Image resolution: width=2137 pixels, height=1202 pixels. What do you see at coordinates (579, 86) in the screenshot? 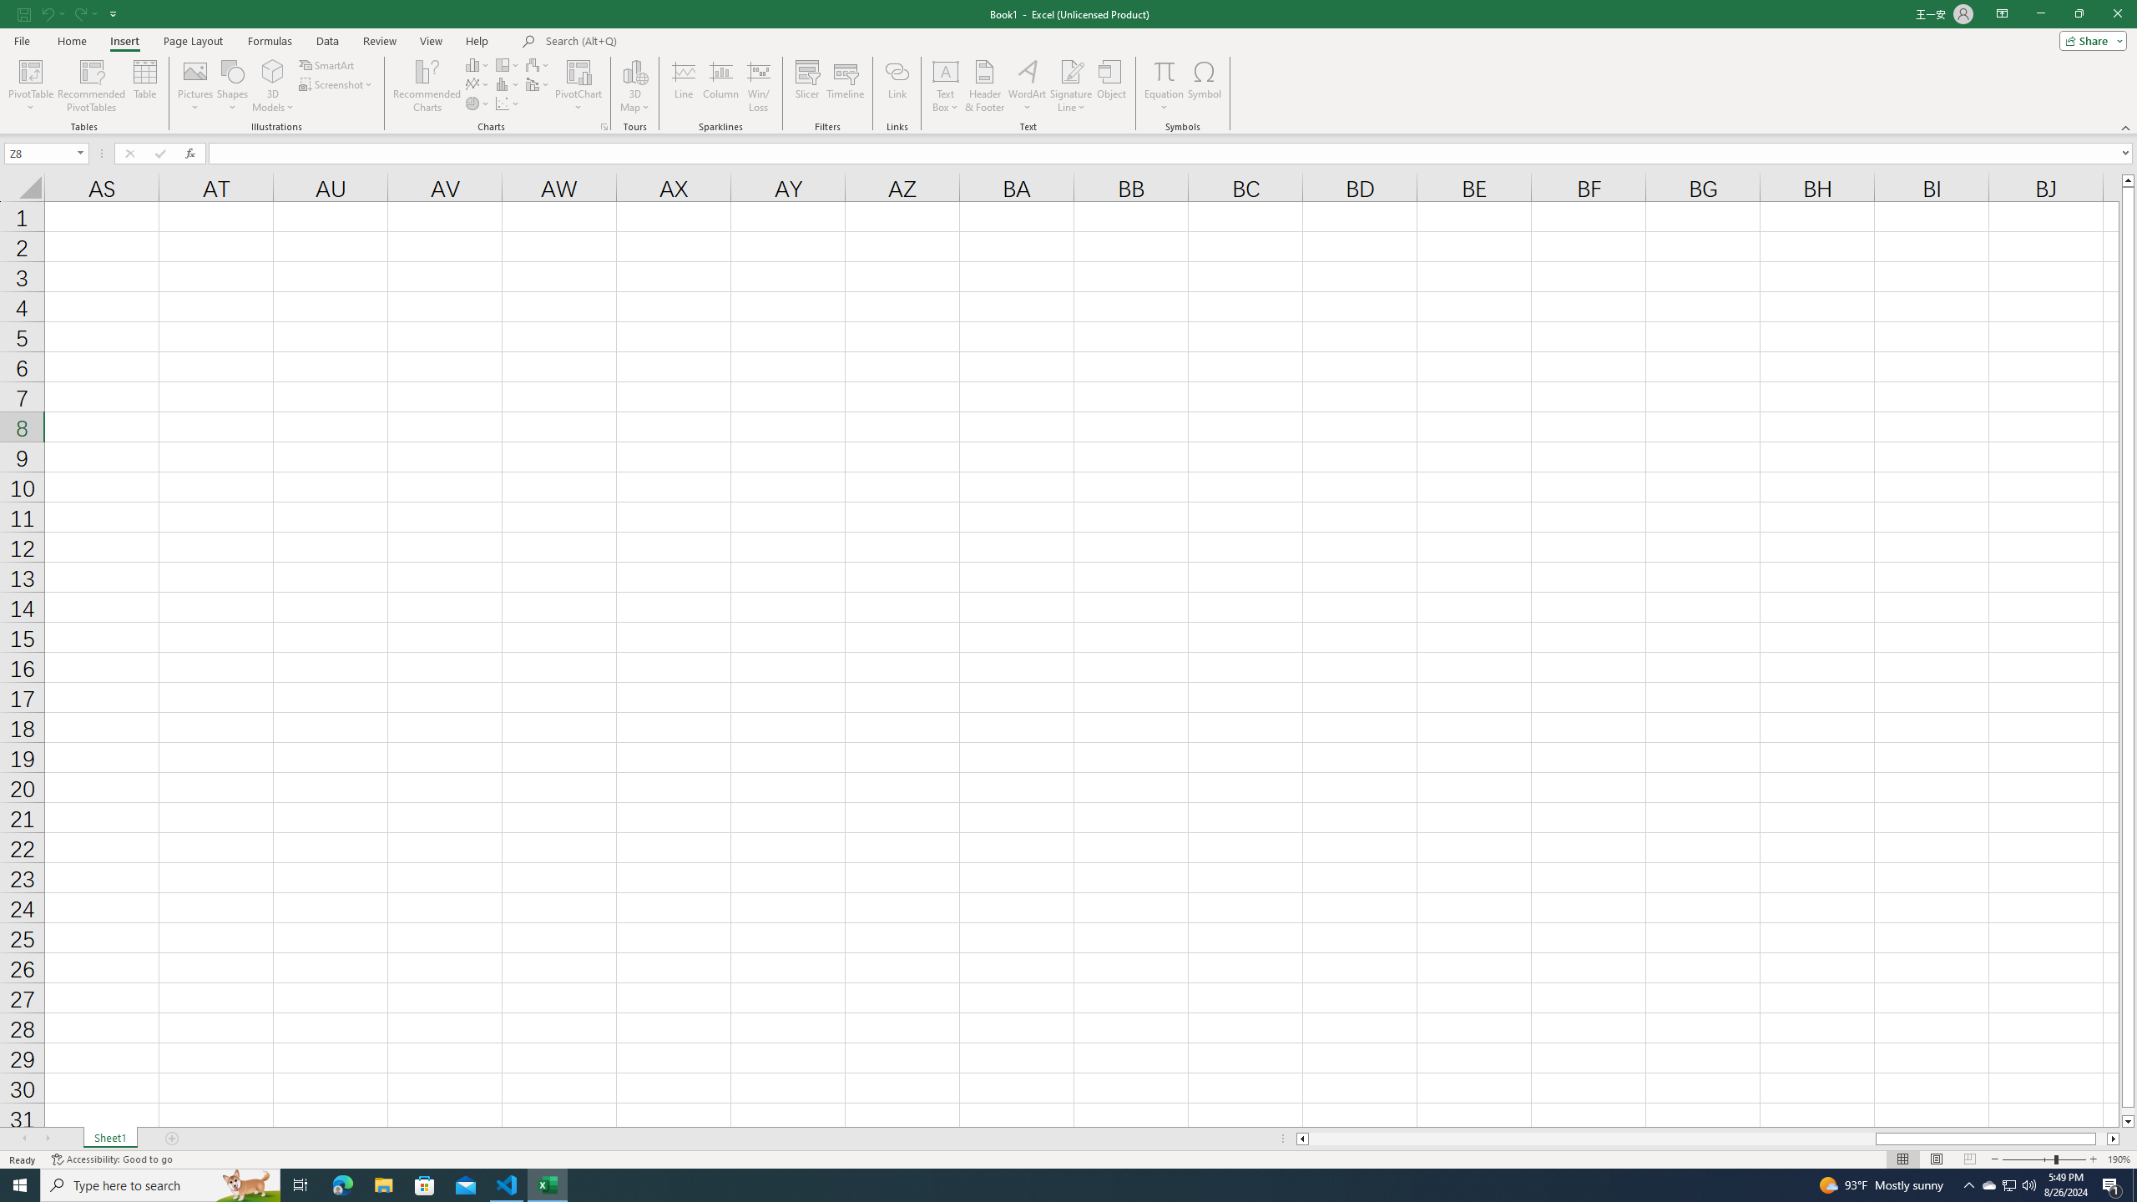
I see `PivotChart` at bounding box center [579, 86].